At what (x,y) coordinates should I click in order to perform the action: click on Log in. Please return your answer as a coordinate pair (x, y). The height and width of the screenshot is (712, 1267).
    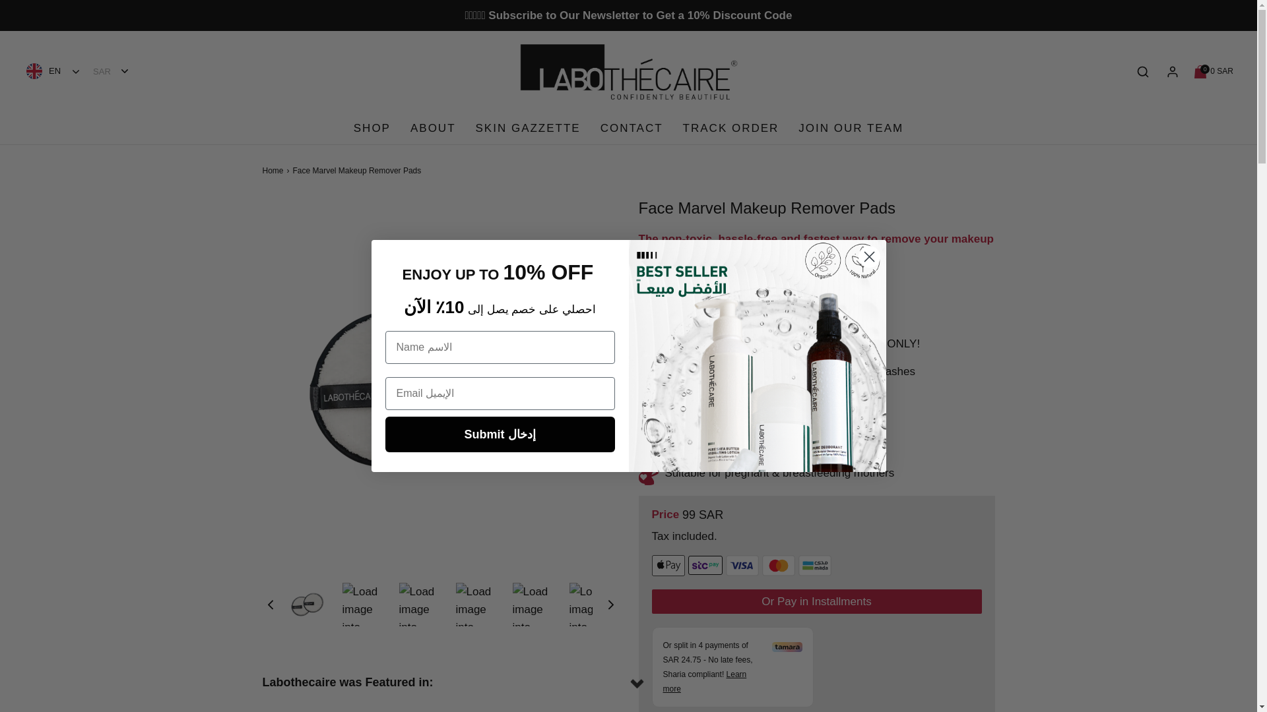
    Looking at the image, I should click on (1172, 71).